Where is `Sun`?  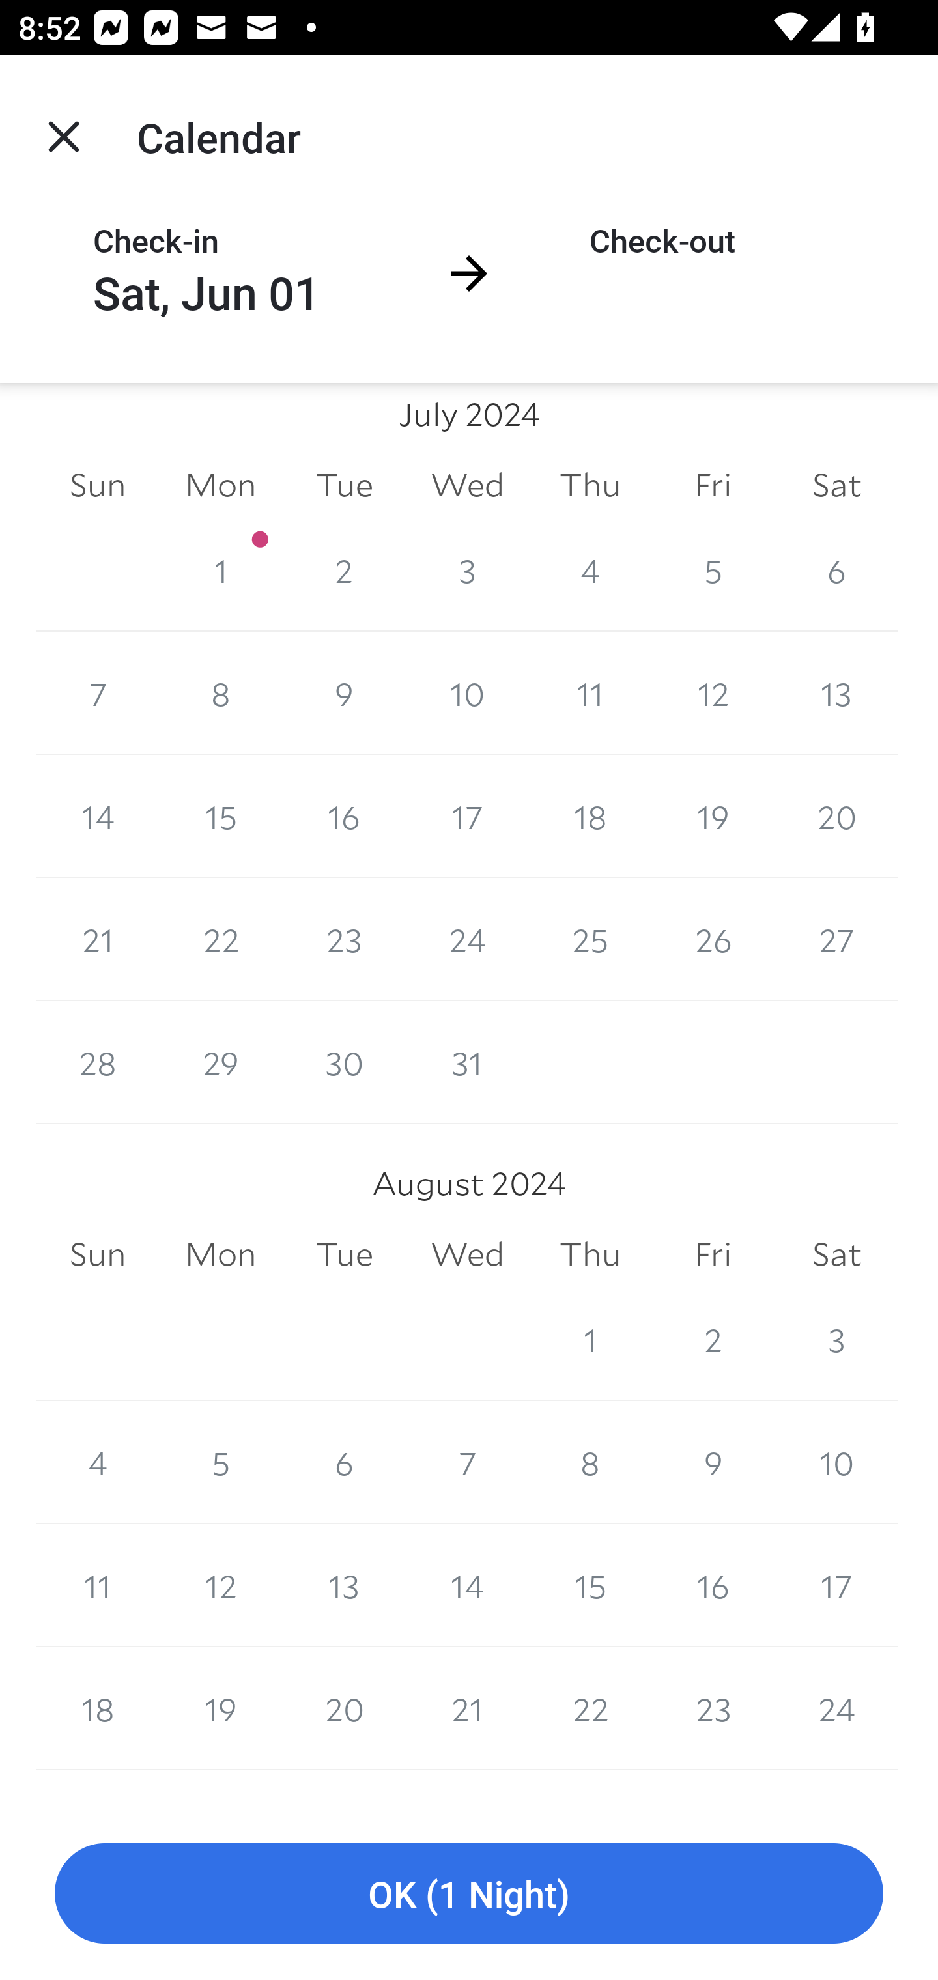 Sun is located at coordinates (98, 485).